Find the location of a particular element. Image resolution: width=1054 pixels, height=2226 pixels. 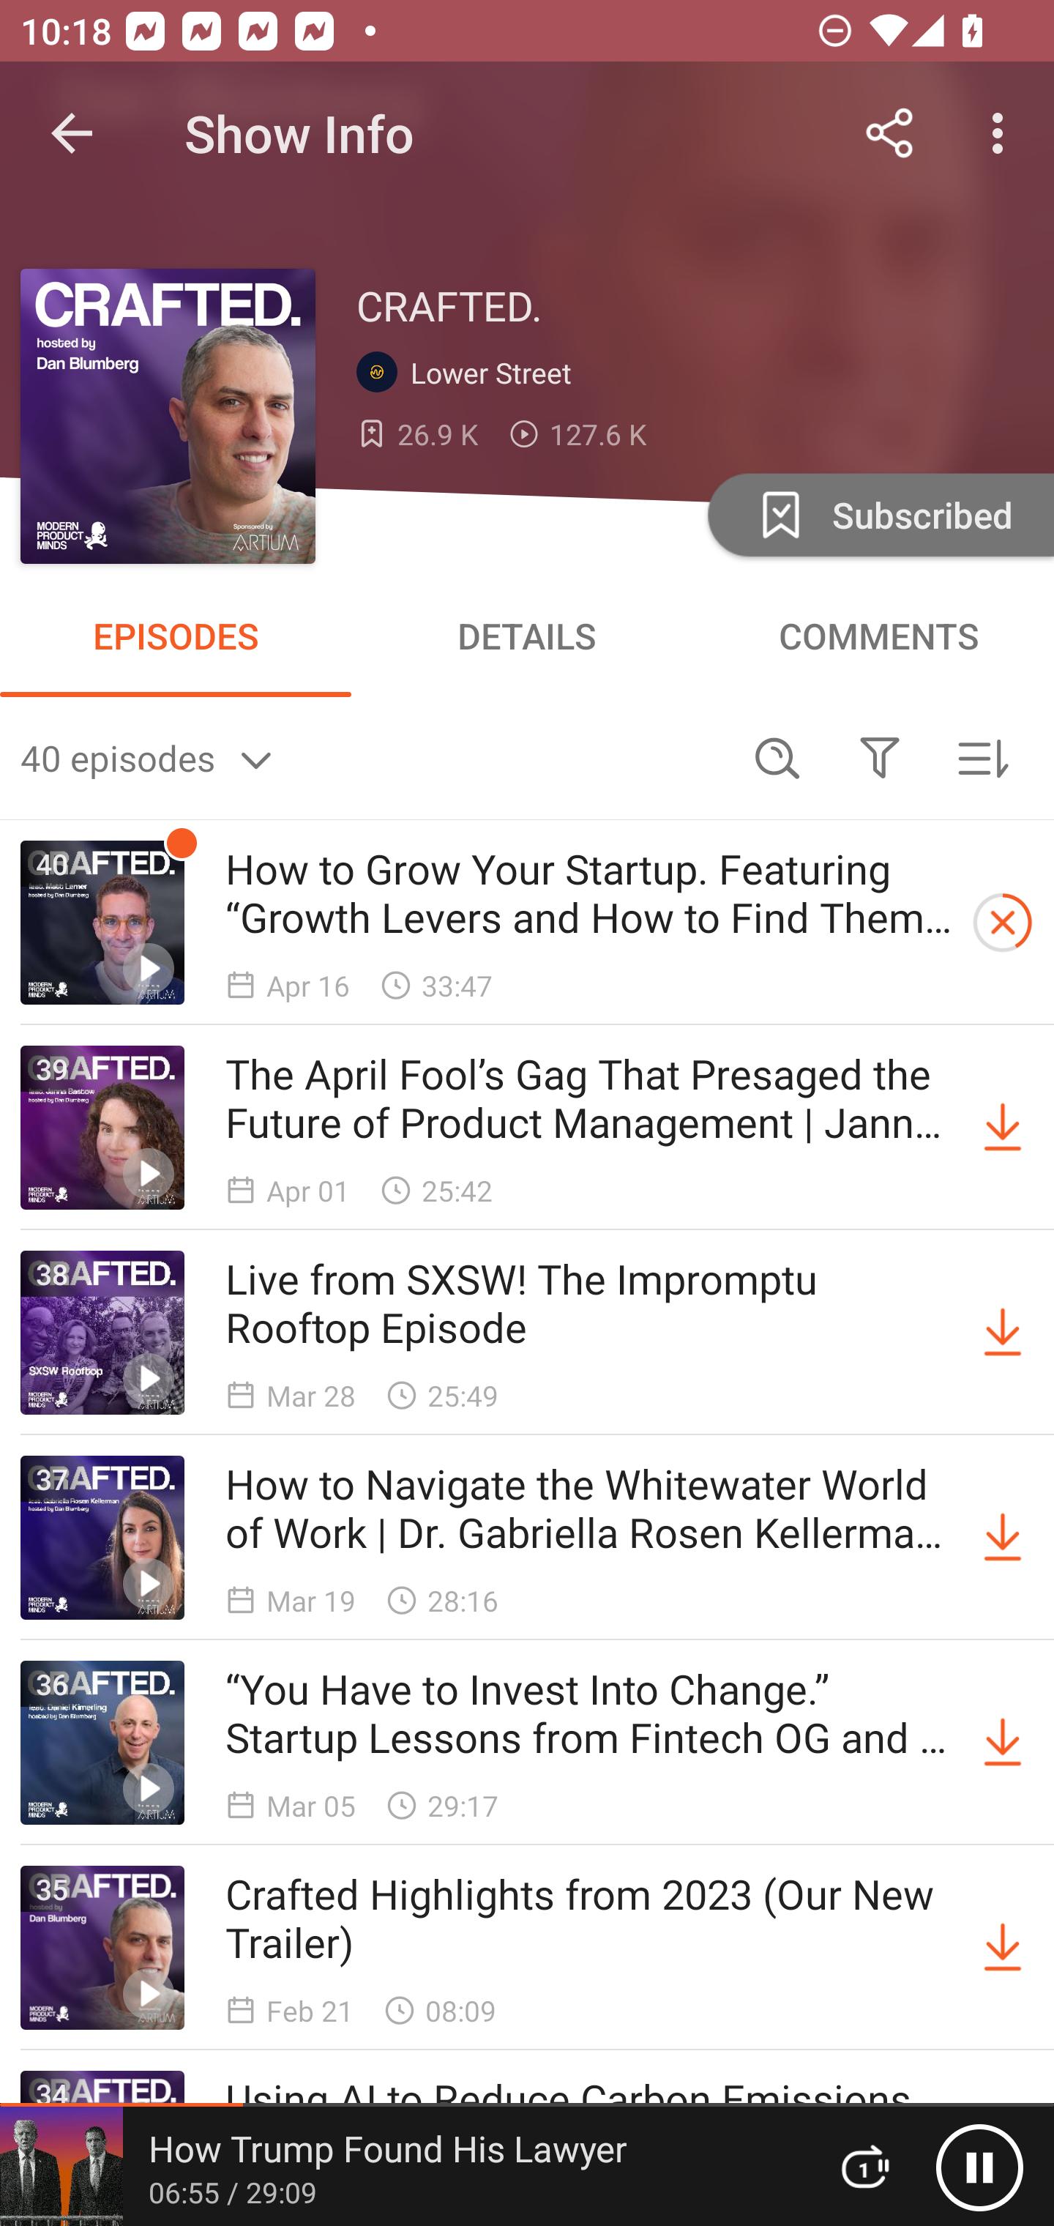

40 episodes  is located at coordinates (373, 757).